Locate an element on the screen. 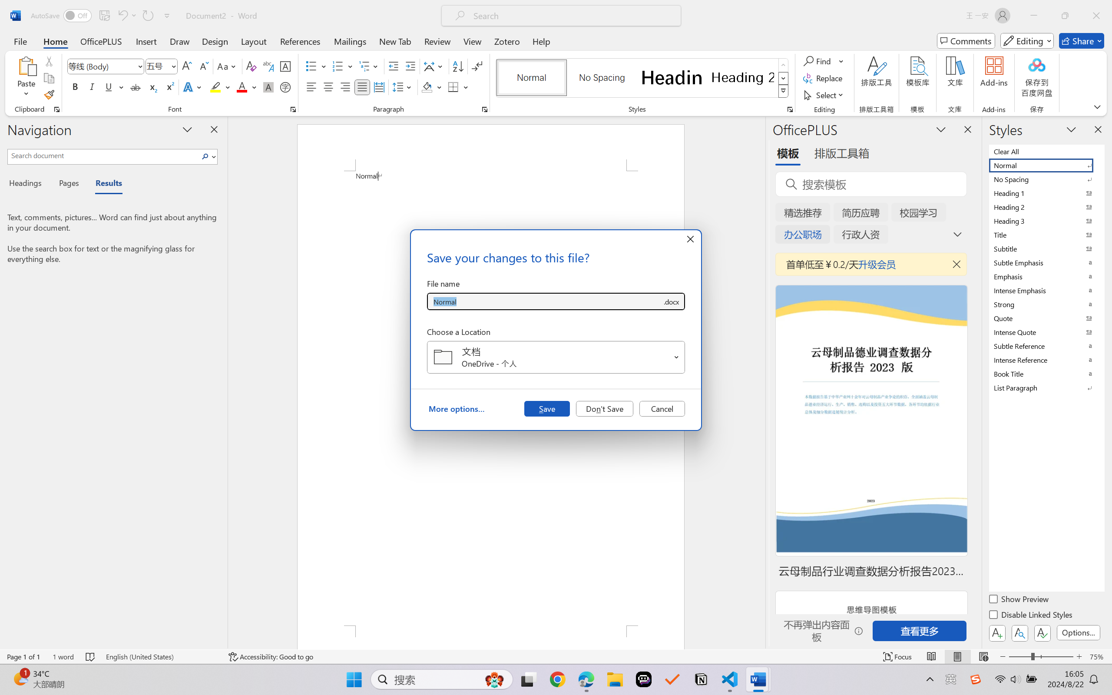 The image size is (1112, 695). Format Painter is located at coordinates (49, 95).